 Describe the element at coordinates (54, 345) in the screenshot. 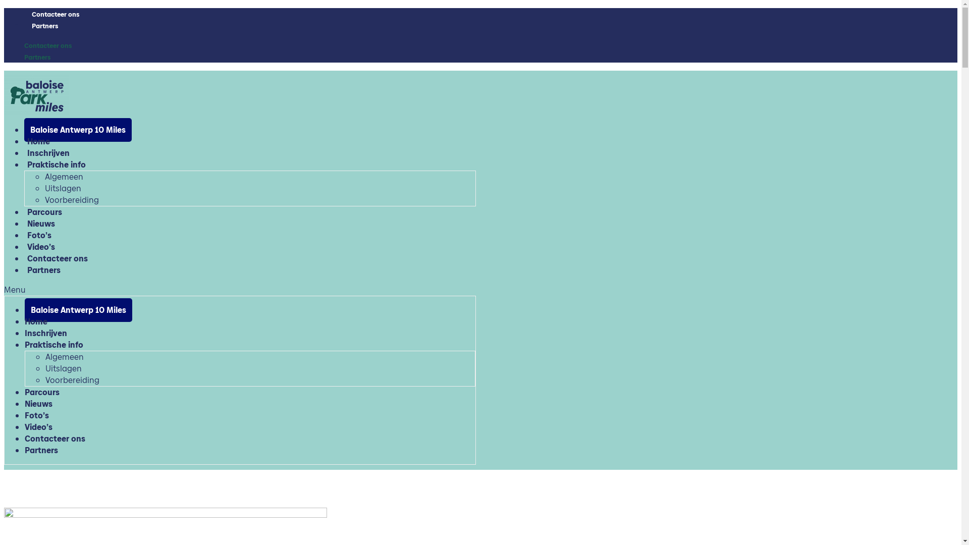

I see `Praktische info` at that location.